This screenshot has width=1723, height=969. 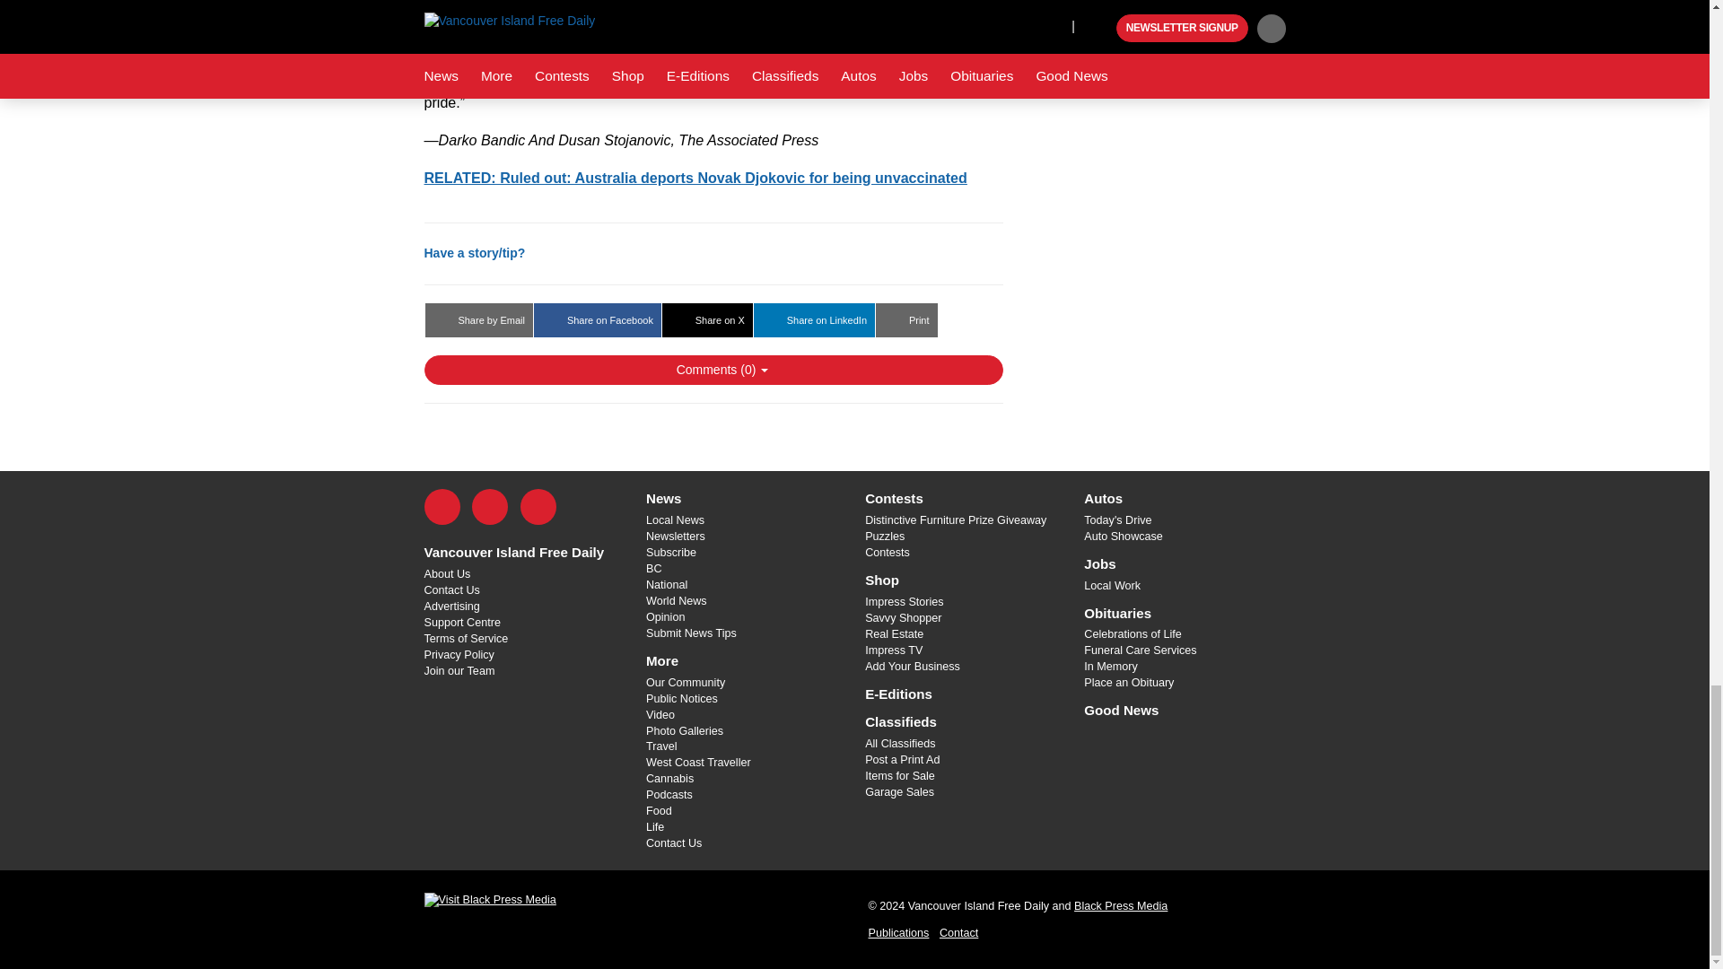 I want to click on Instagram, so click(x=538, y=507).